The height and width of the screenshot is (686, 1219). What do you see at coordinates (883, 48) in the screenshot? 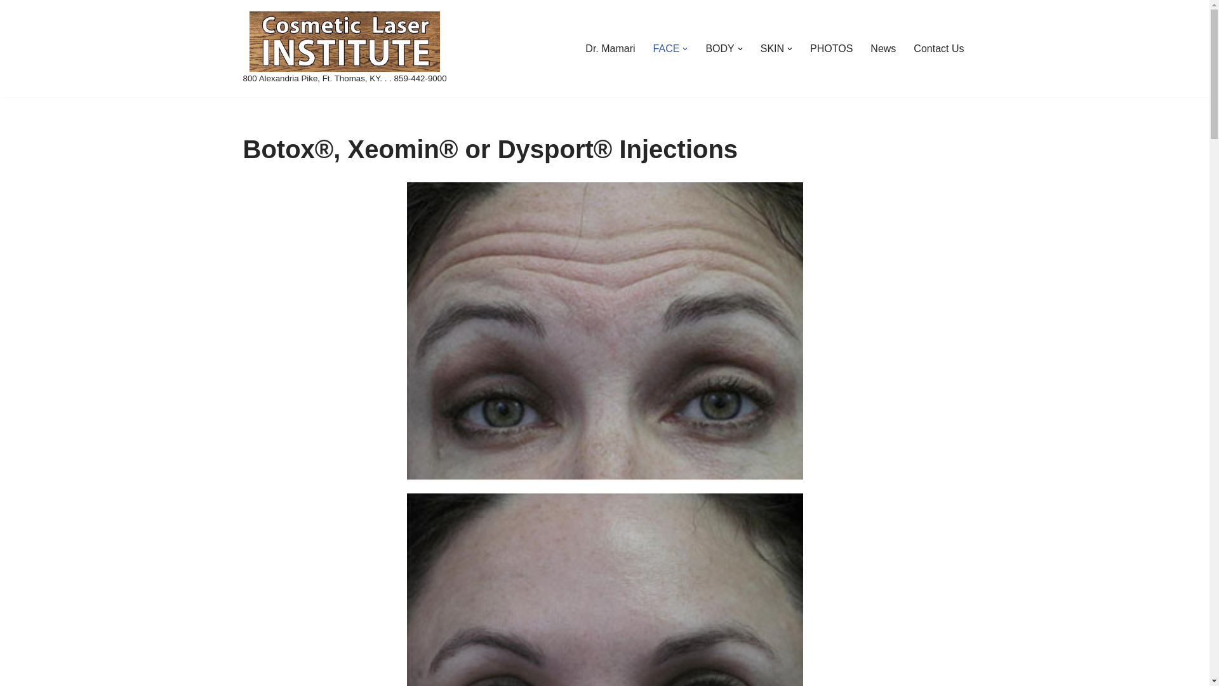
I see `News` at bounding box center [883, 48].